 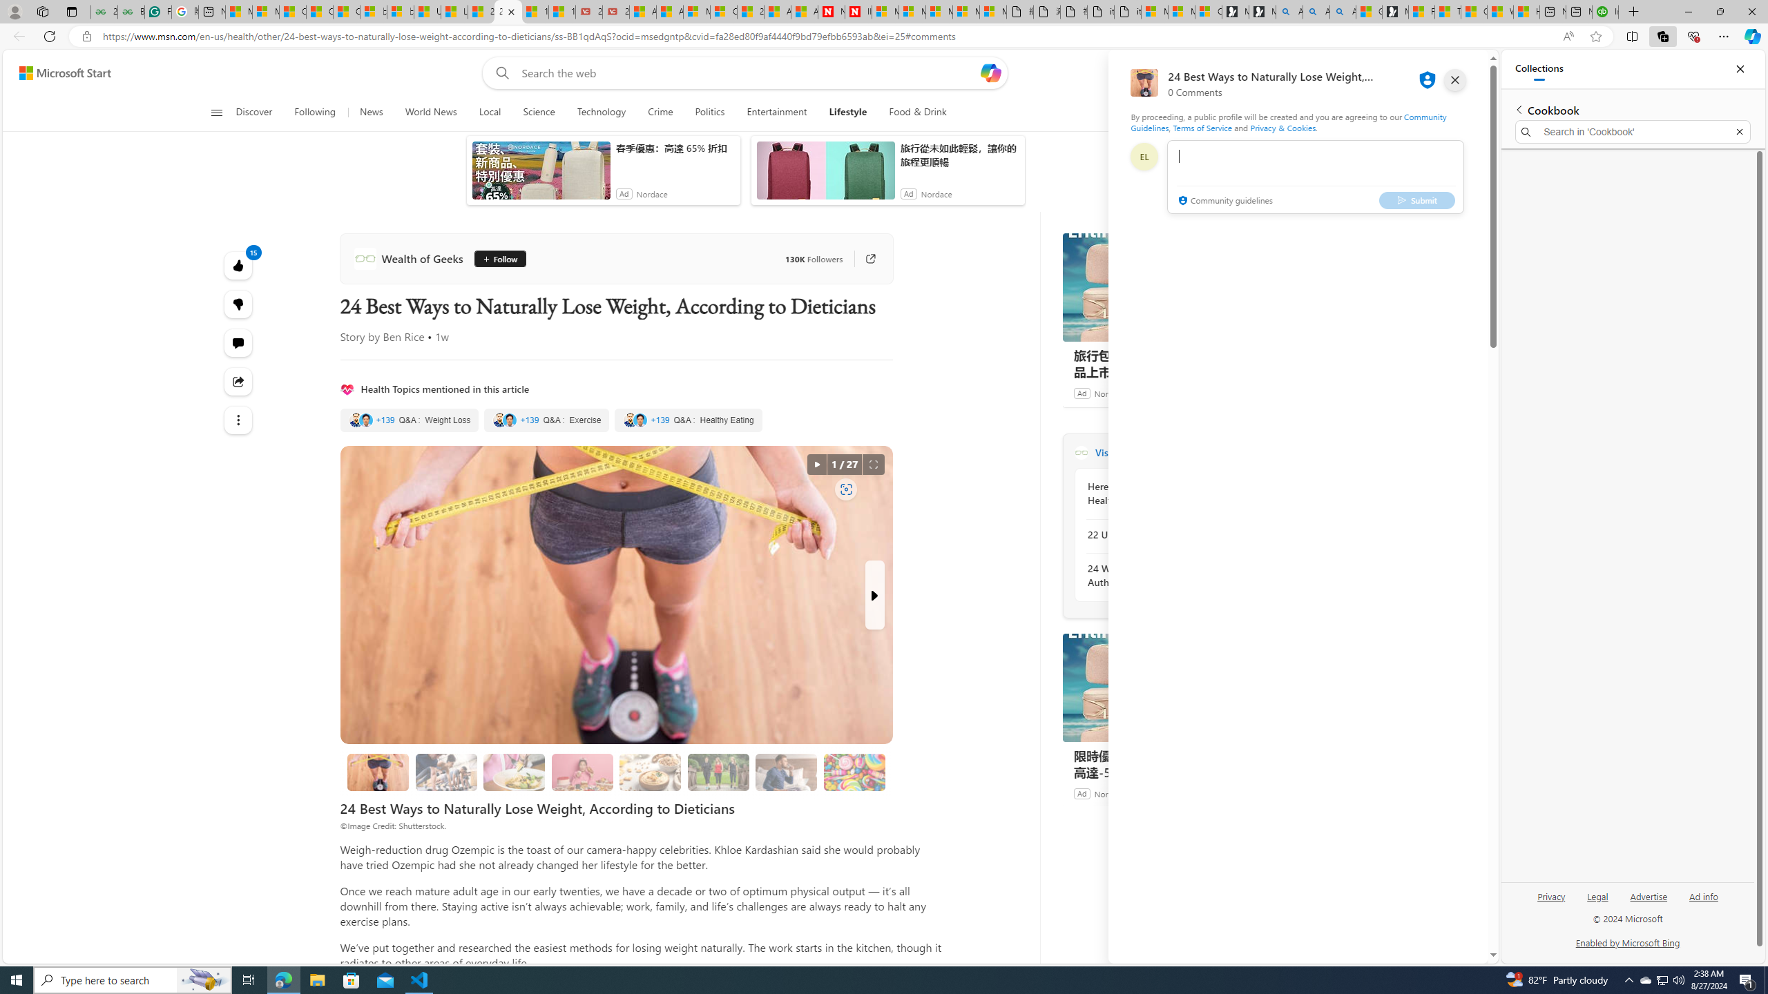 What do you see at coordinates (411, 258) in the screenshot?
I see `Wealth of Geeks` at bounding box center [411, 258].